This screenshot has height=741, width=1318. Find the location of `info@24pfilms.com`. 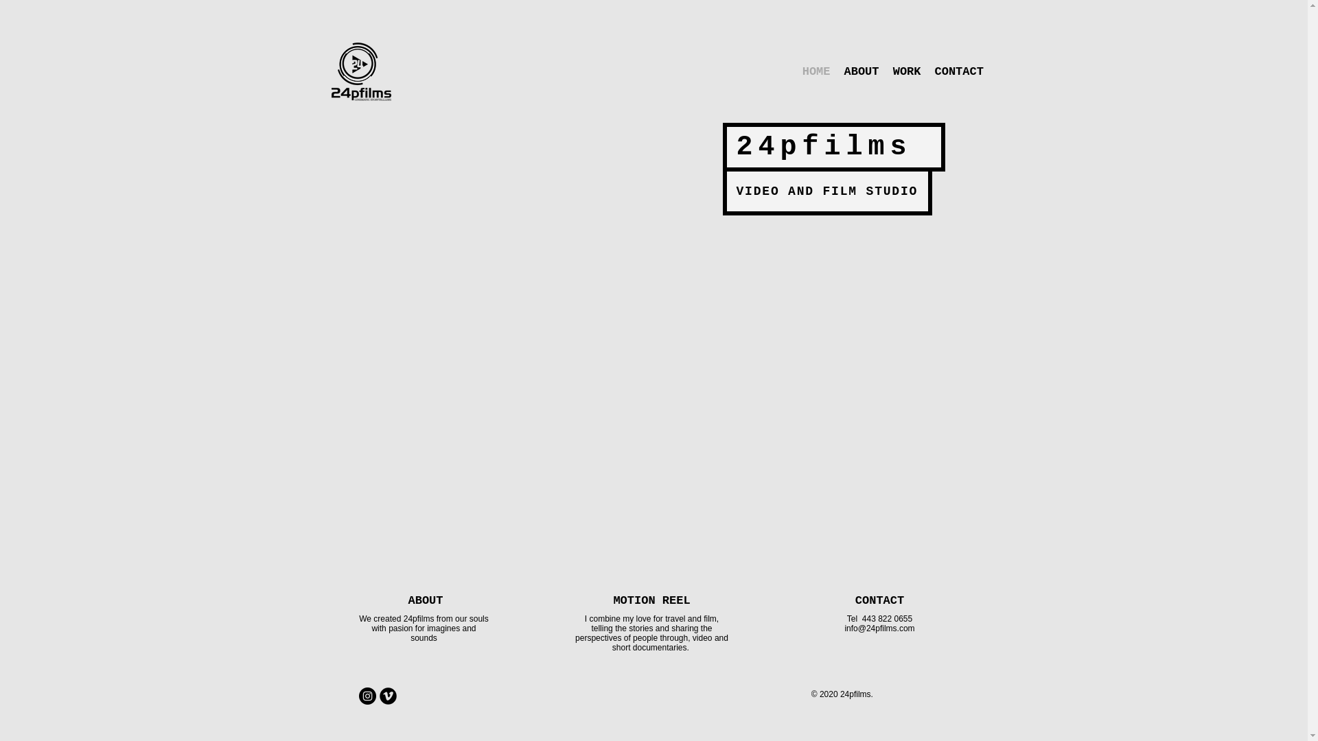

info@24pfilms.com is located at coordinates (879, 628).